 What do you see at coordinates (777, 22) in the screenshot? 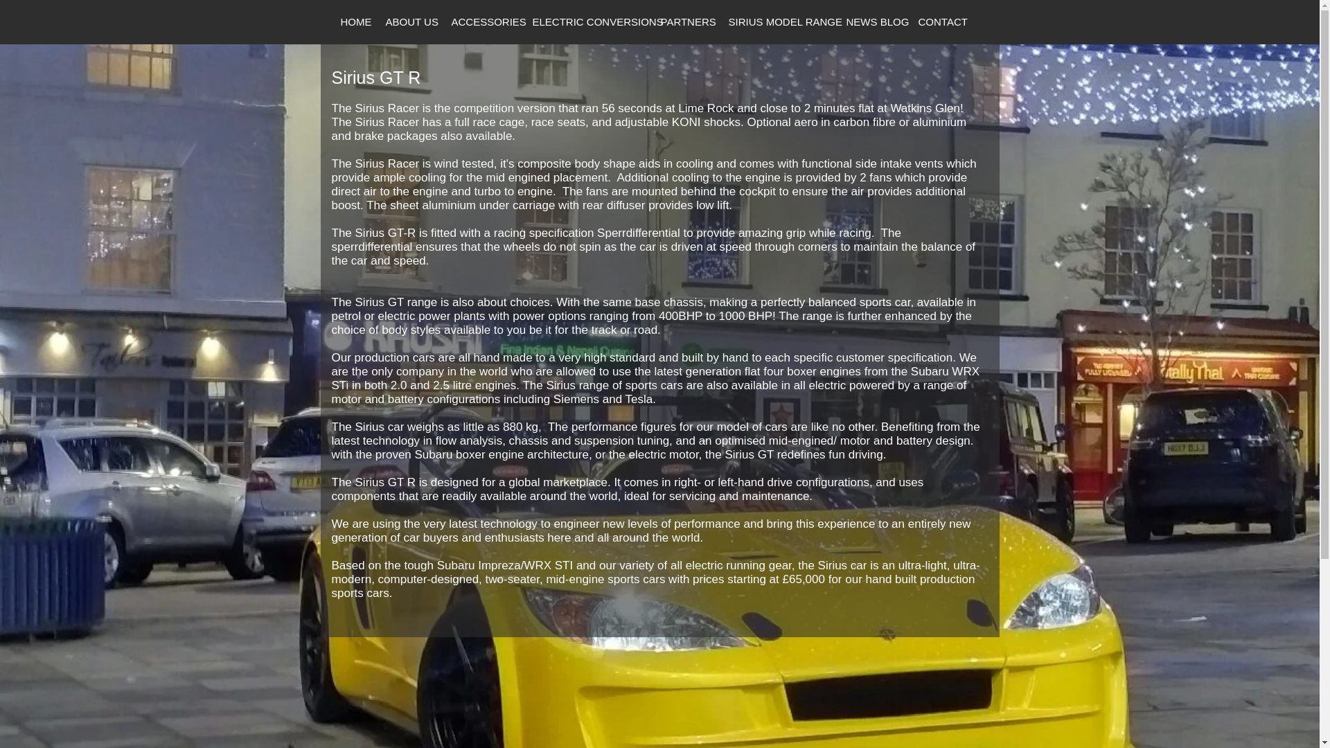
I see `SIRIUS MODEL RANGE` at bounding box center [777, 22].